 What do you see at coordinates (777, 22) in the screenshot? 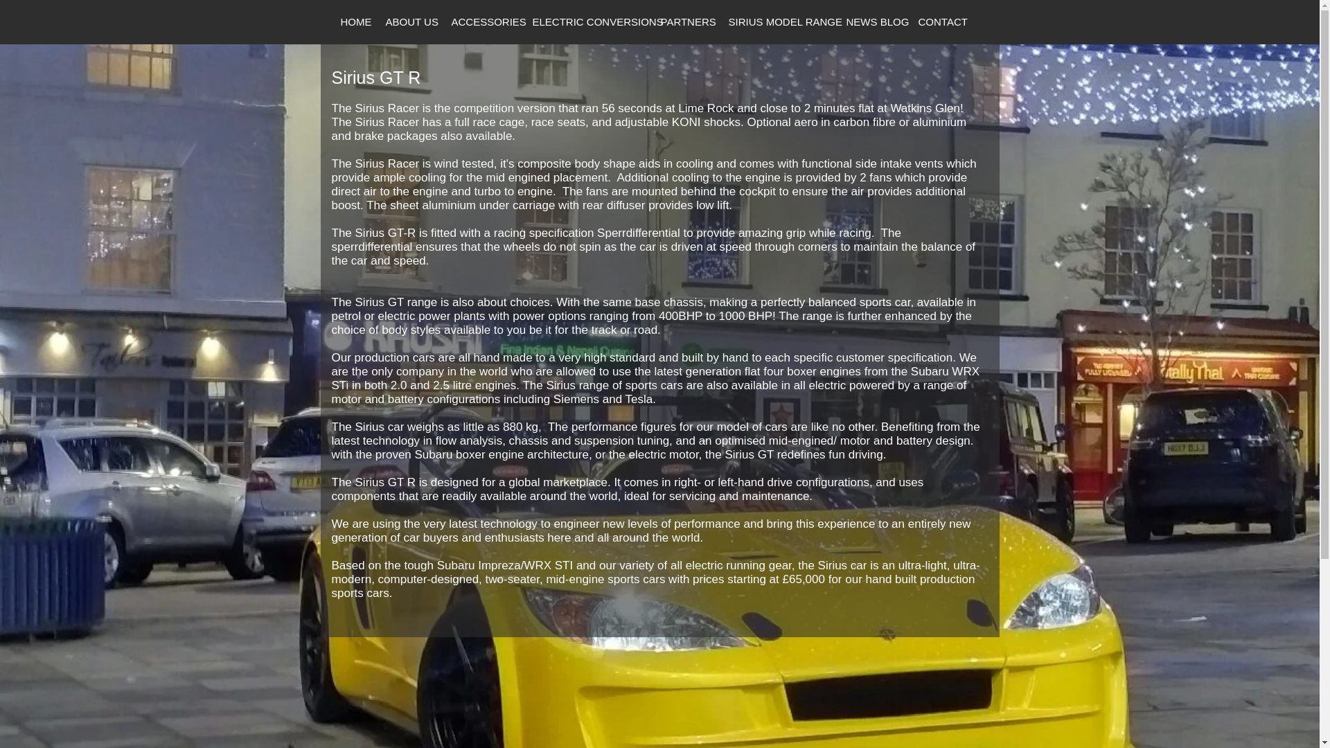
I see `SIRIUS MODEL RANGE` at bounding box center [777, 22].